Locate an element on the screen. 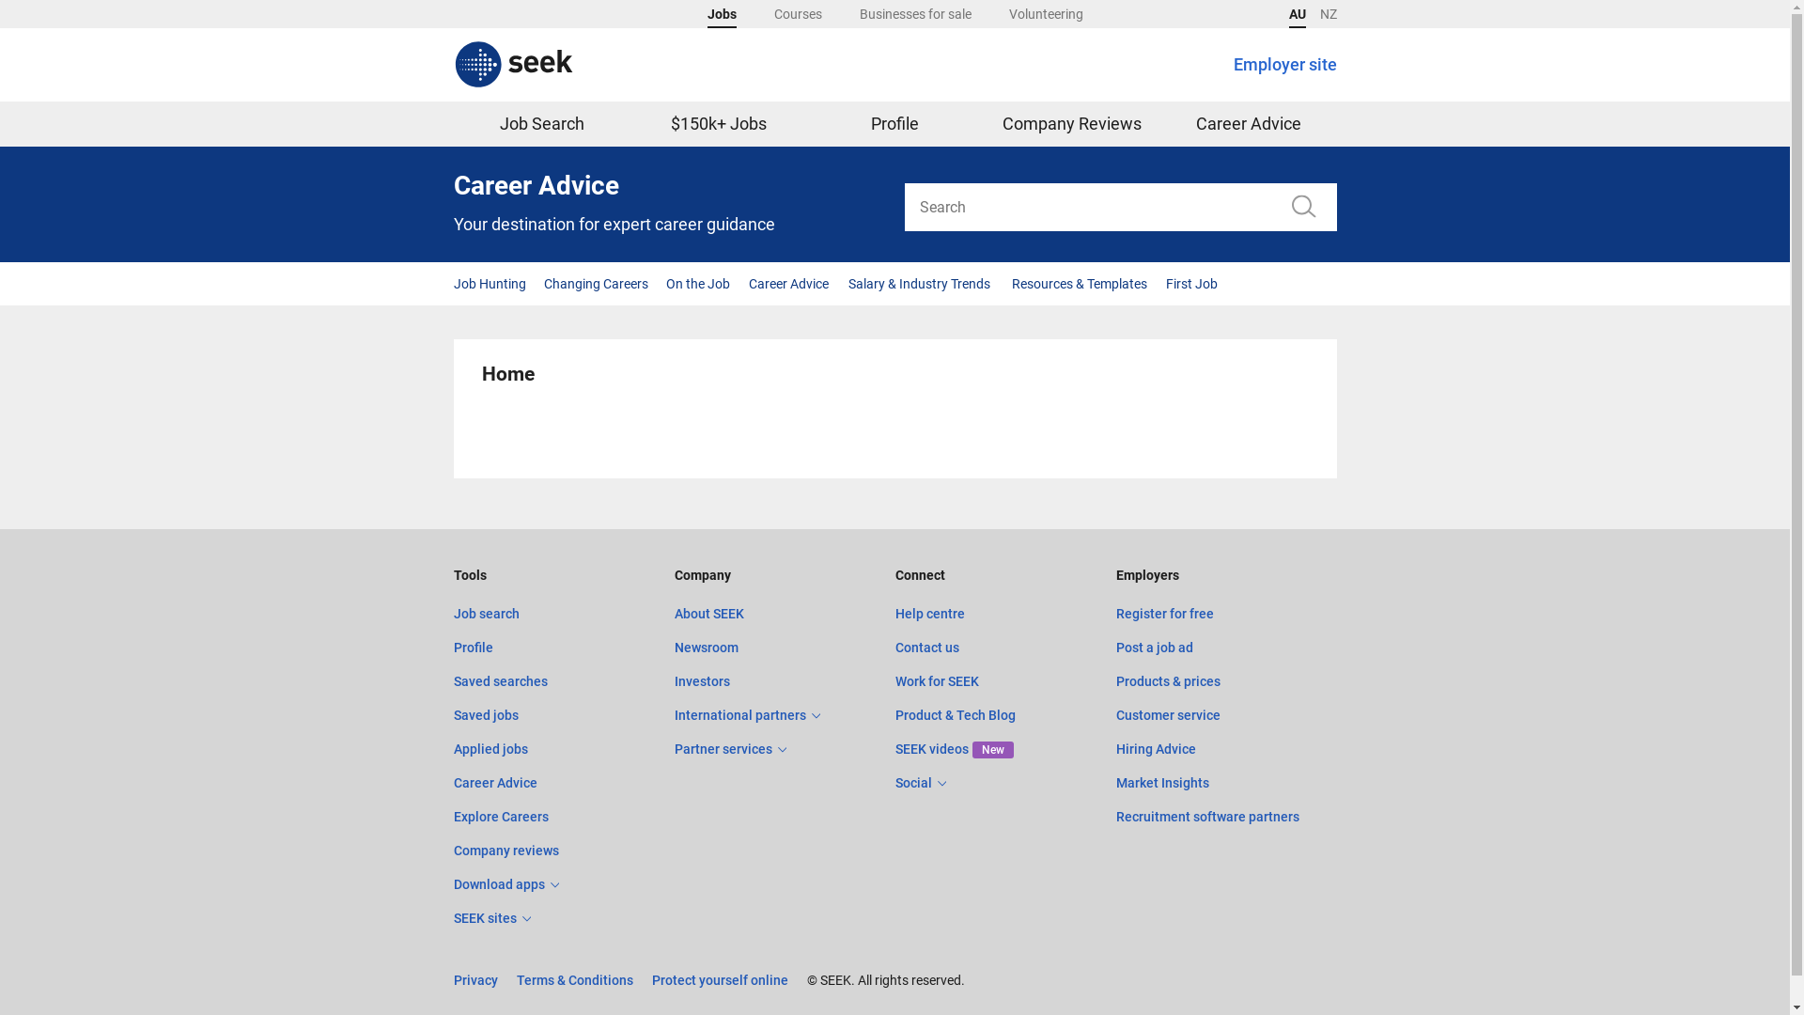 Image resolution: width=1804 pixels, height=1015 pixels. Company reviews is located at coordinates (505, 851).